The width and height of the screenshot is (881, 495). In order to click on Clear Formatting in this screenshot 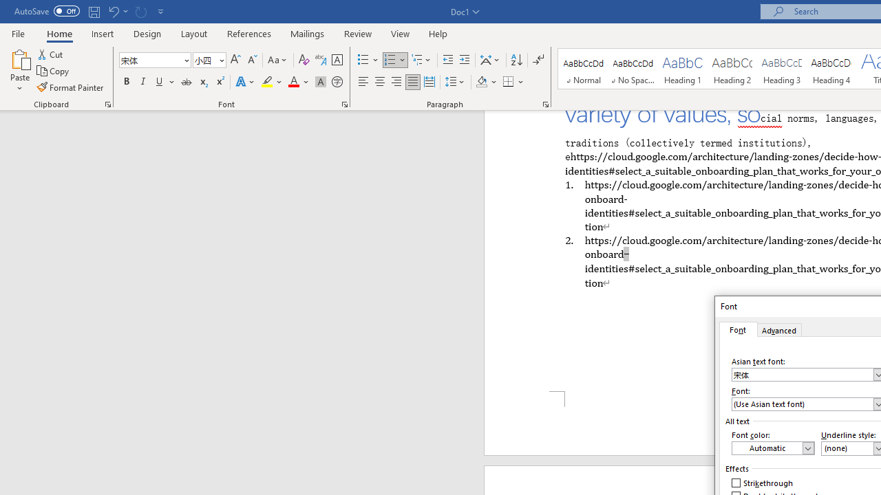, I will do `click(304, 60)`.